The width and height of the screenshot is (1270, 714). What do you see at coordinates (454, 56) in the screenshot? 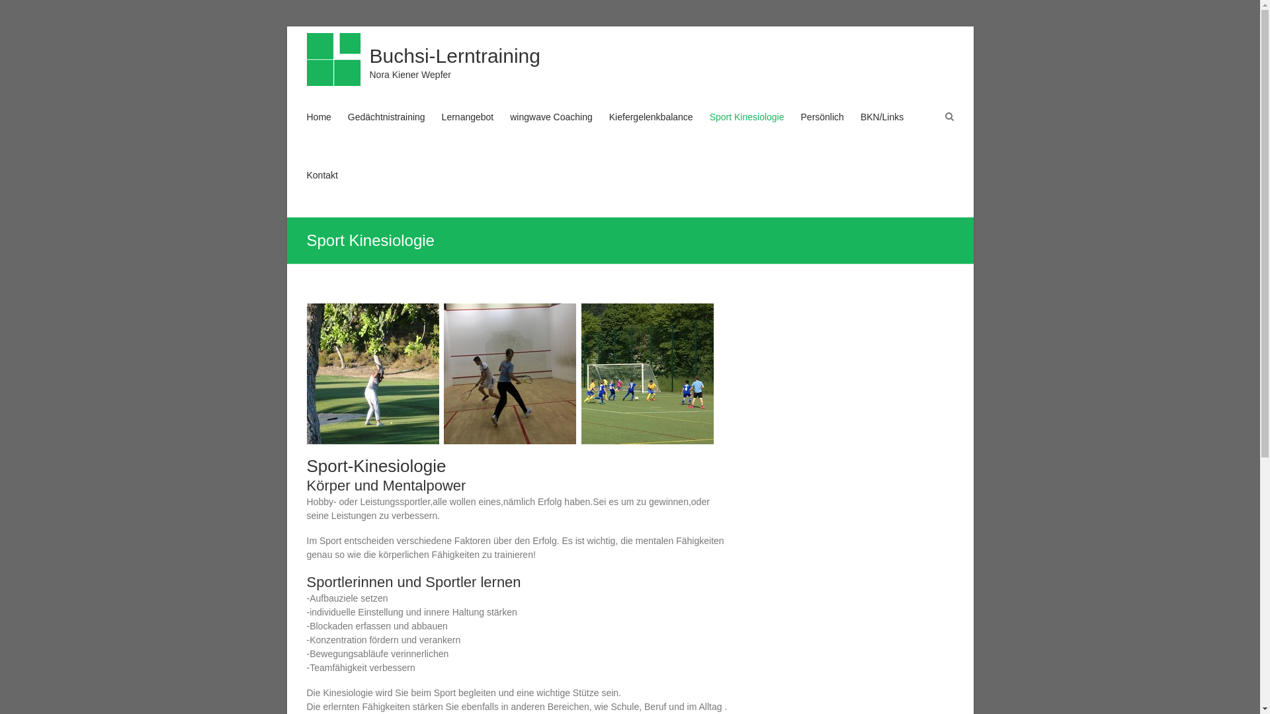
I see `Buchsi-Lerntraining` at bounding box center [454, 56].